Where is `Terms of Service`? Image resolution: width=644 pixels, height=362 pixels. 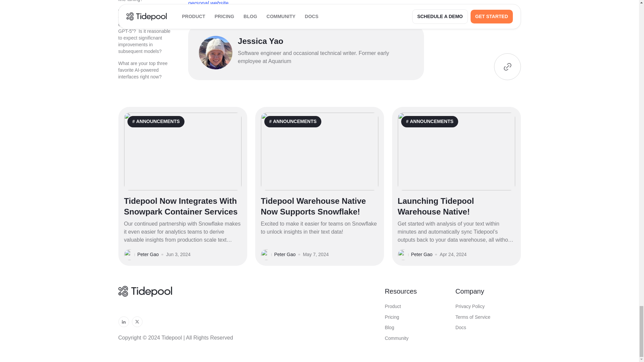 Terms of Service is located at coordinates (488, 317).